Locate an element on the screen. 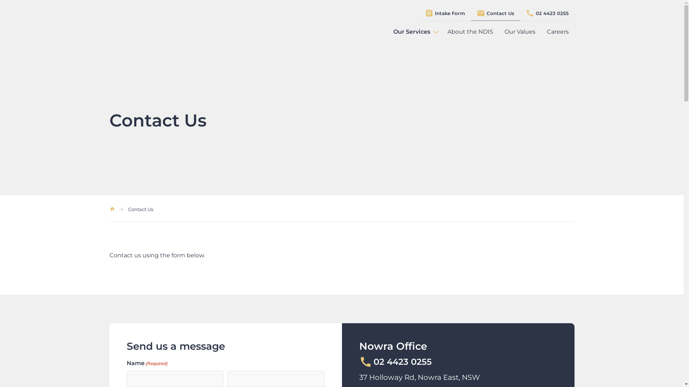 The height and width of the screenshot is (387, 689). Our Services is located at coordinates (415, 32).